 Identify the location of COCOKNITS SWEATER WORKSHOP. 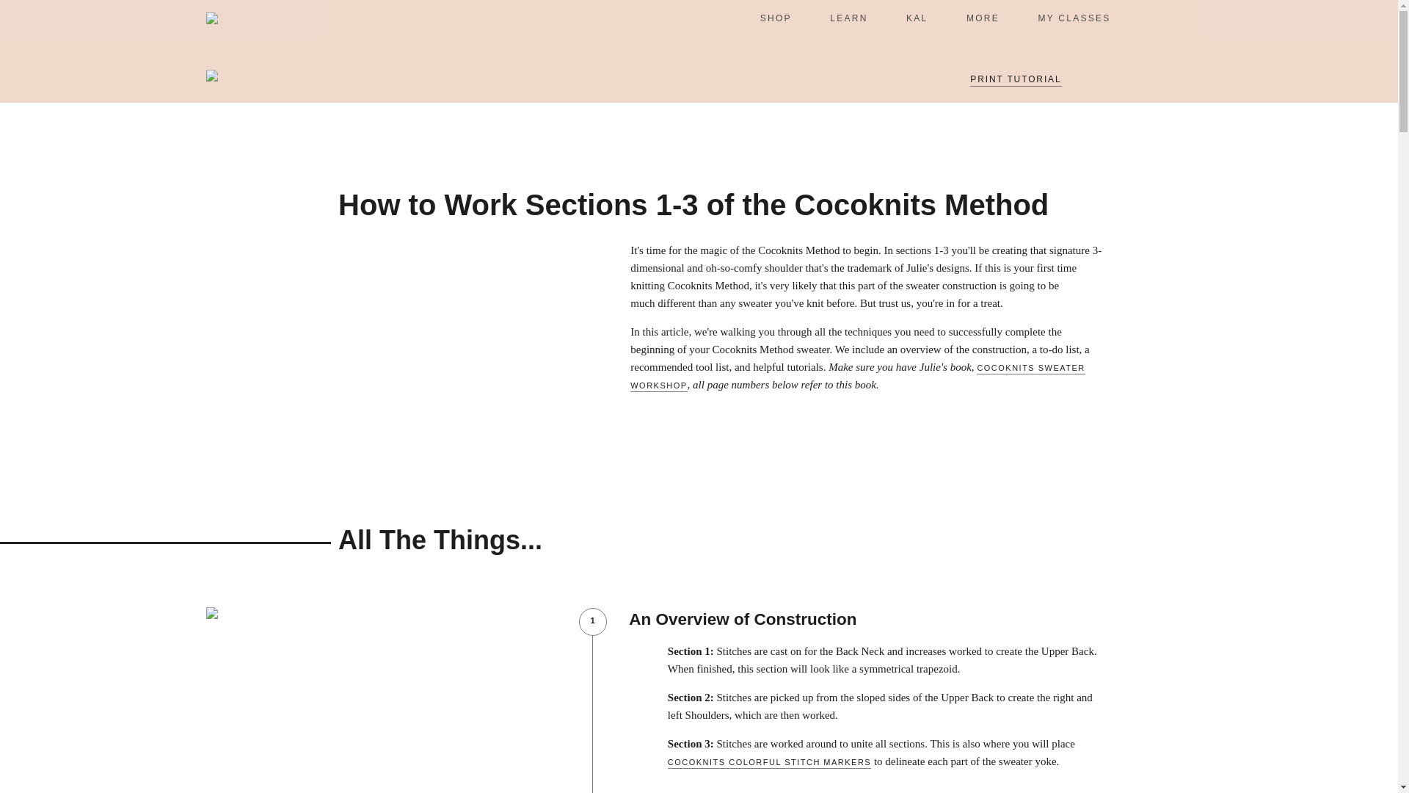
(857, 377).